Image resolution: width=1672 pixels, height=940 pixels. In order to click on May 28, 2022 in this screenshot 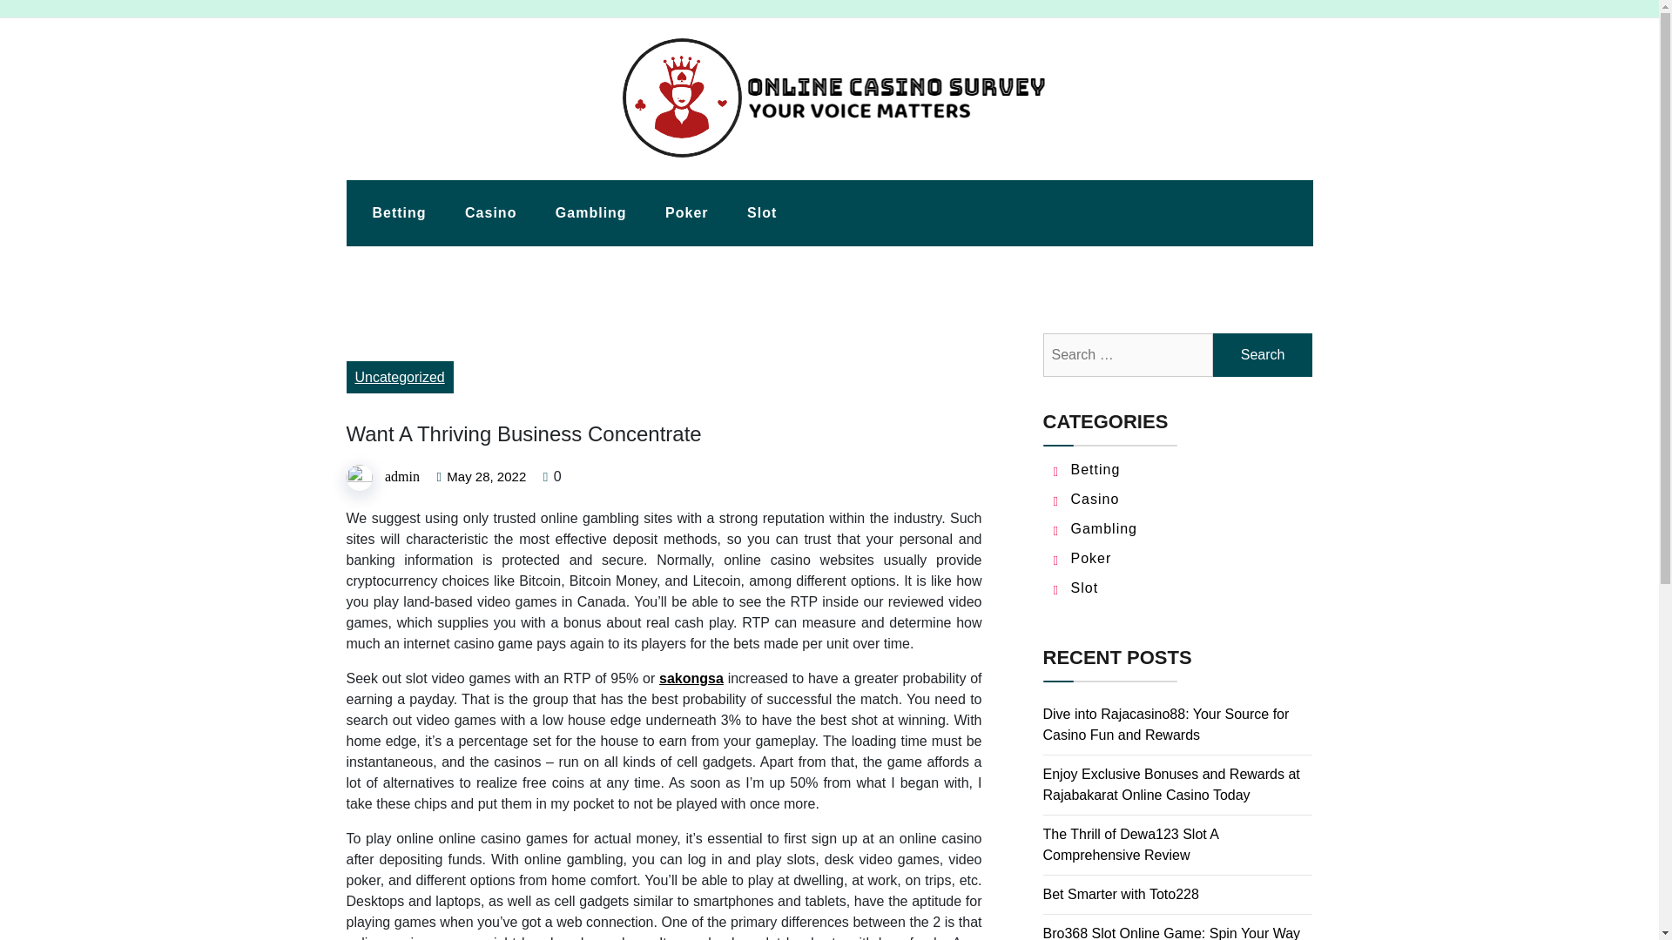, I will do `click(486, 477)`.